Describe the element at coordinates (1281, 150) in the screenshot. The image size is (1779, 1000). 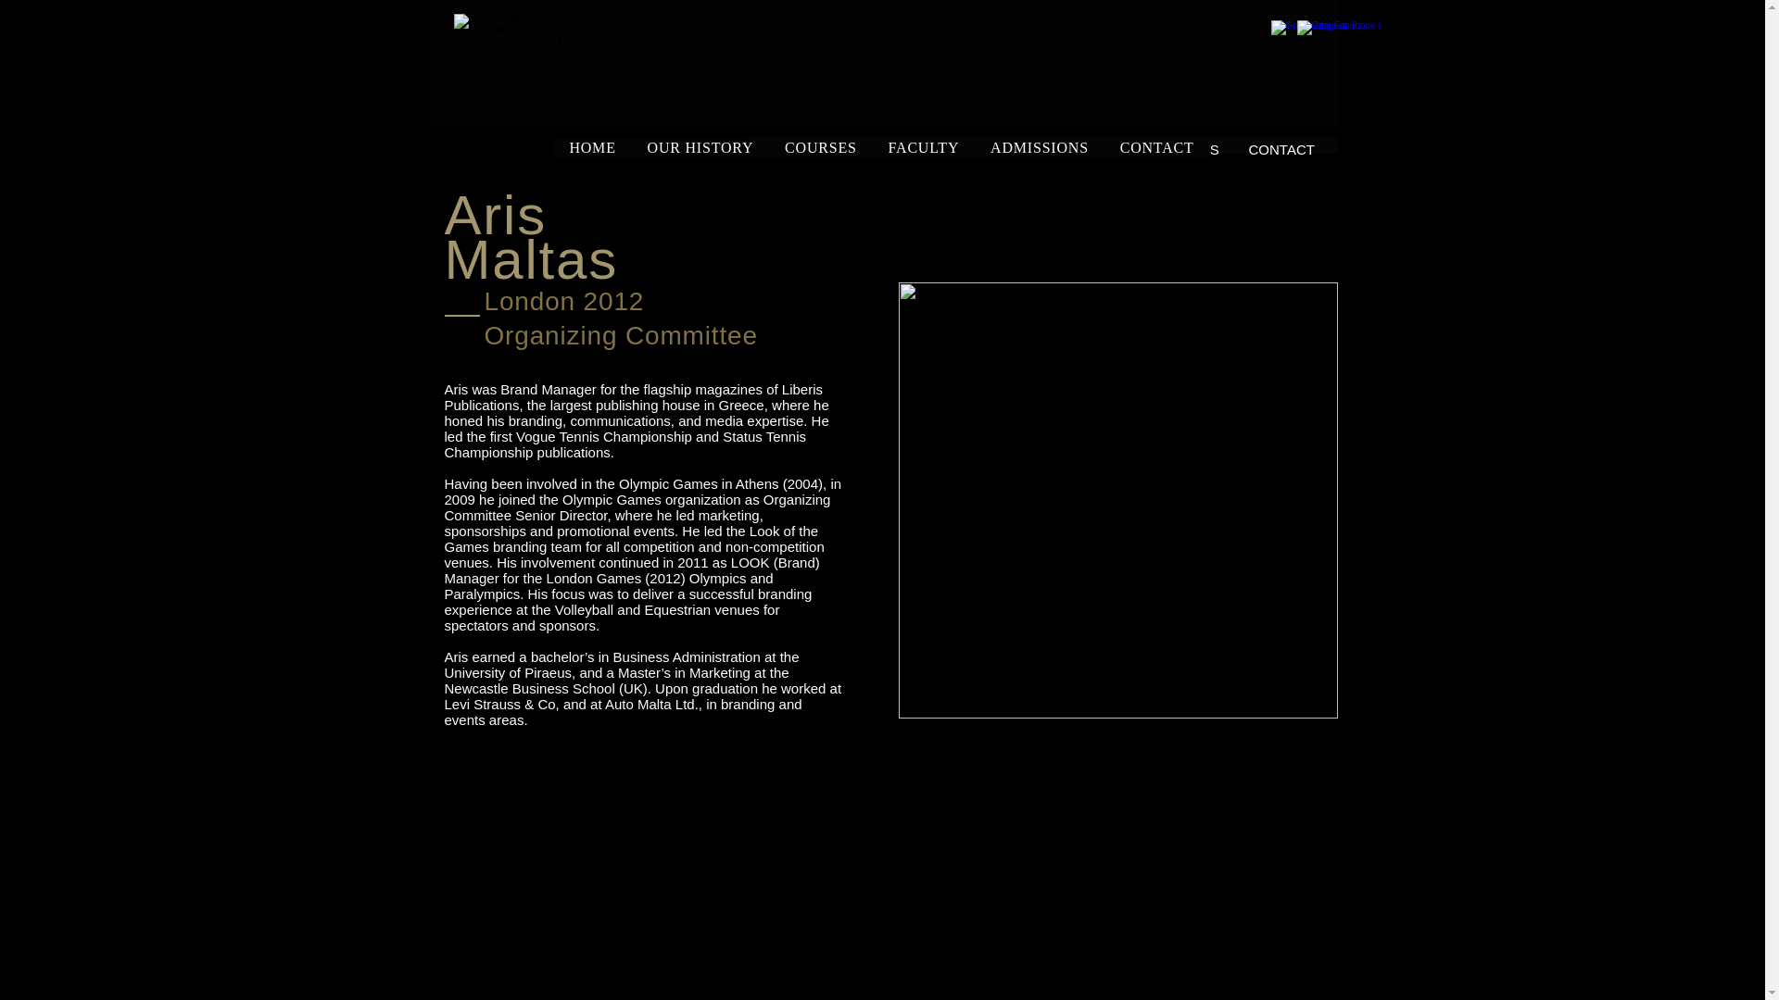
I see `CONTACT` at that location.